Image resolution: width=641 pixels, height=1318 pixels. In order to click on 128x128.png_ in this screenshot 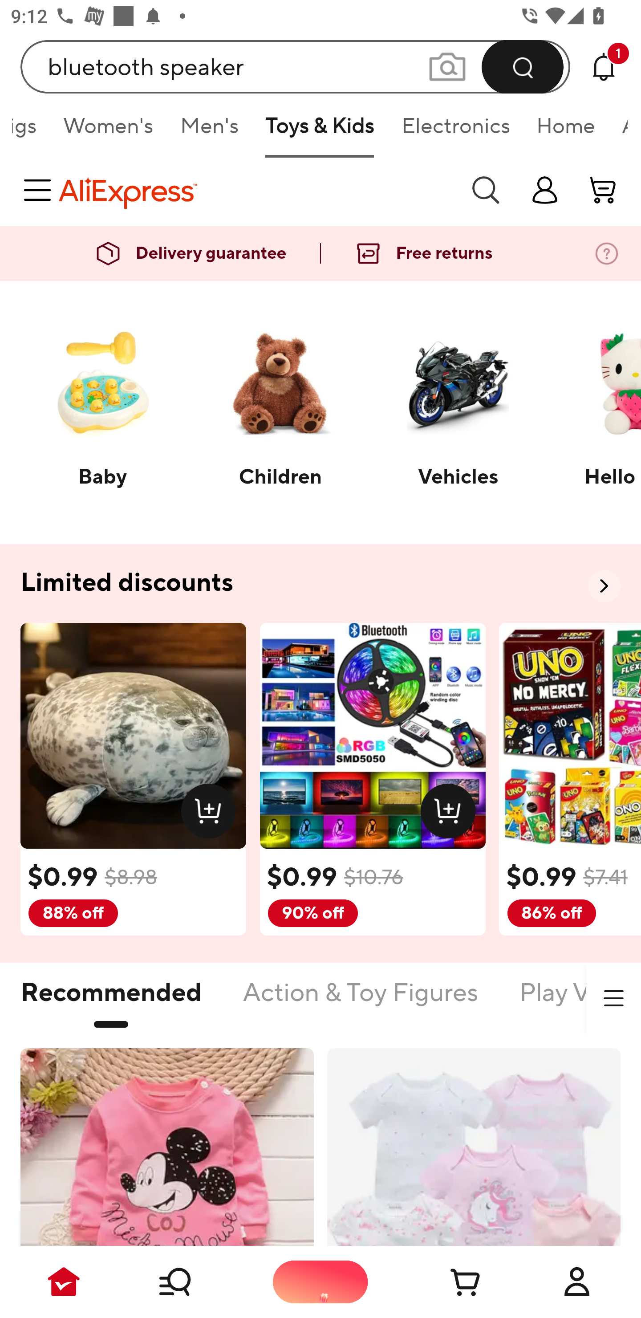, I will do `click(451, 814)`.